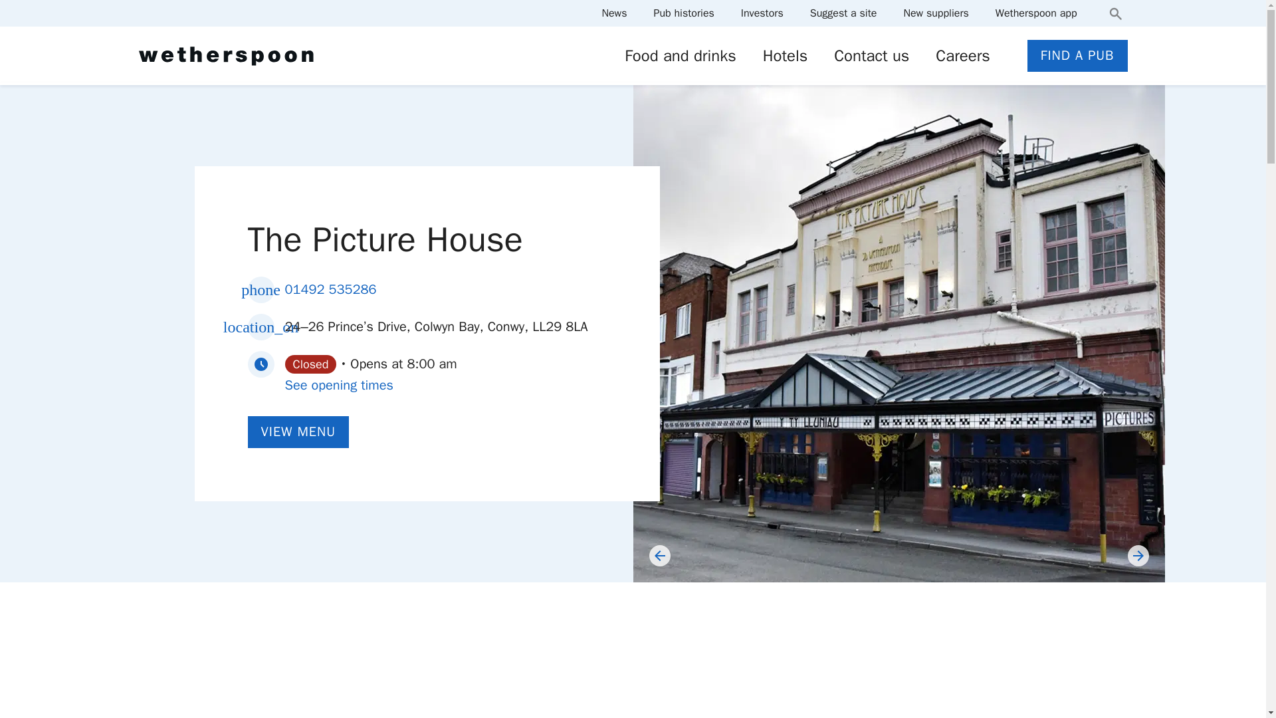 The width and height of the screenshot is (1276, 718). I want to click on Suggest a site, so click(844, 13).